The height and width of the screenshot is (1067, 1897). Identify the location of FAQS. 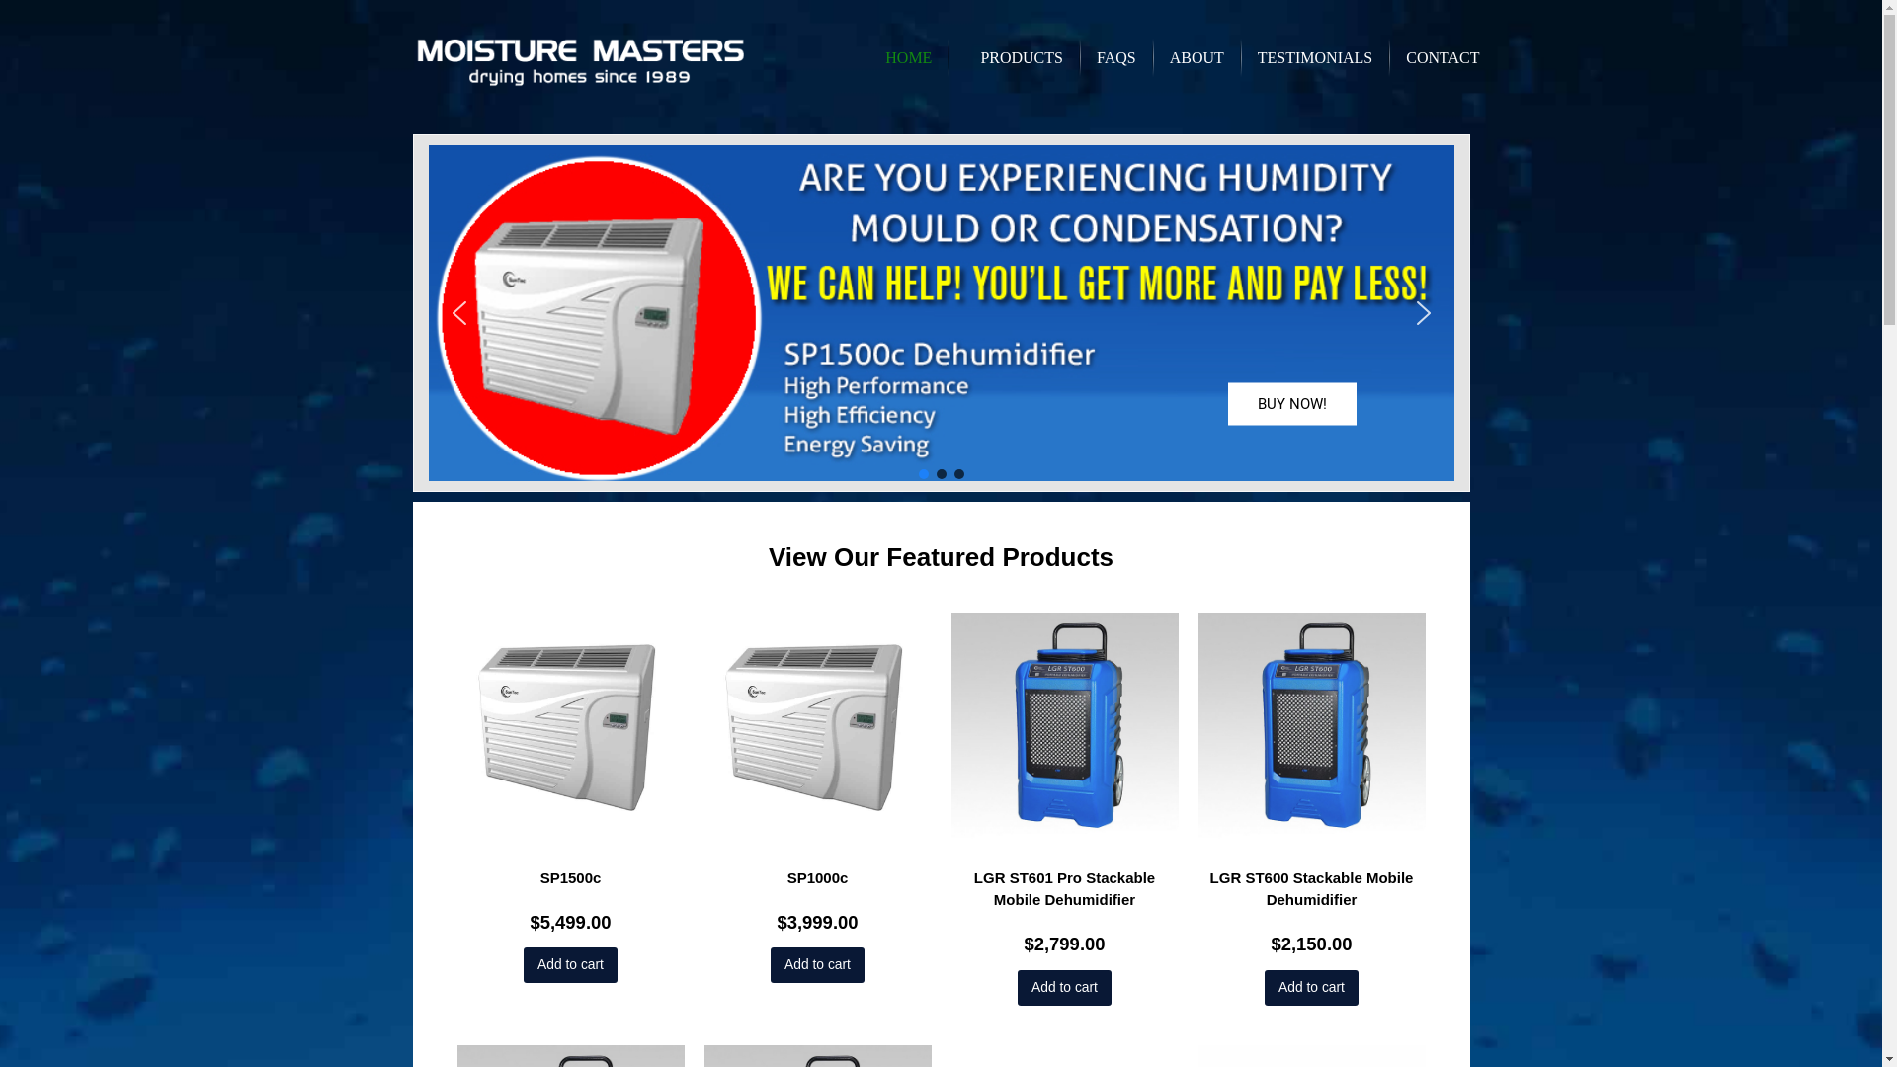
(1116, 57).